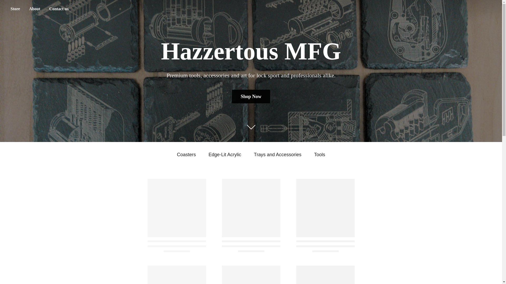 The image size is (506, 284). What do you see at coordinates (277, 155) in the screenshot?
I see `Trays and Accessories` at bounding box center [277, 155].